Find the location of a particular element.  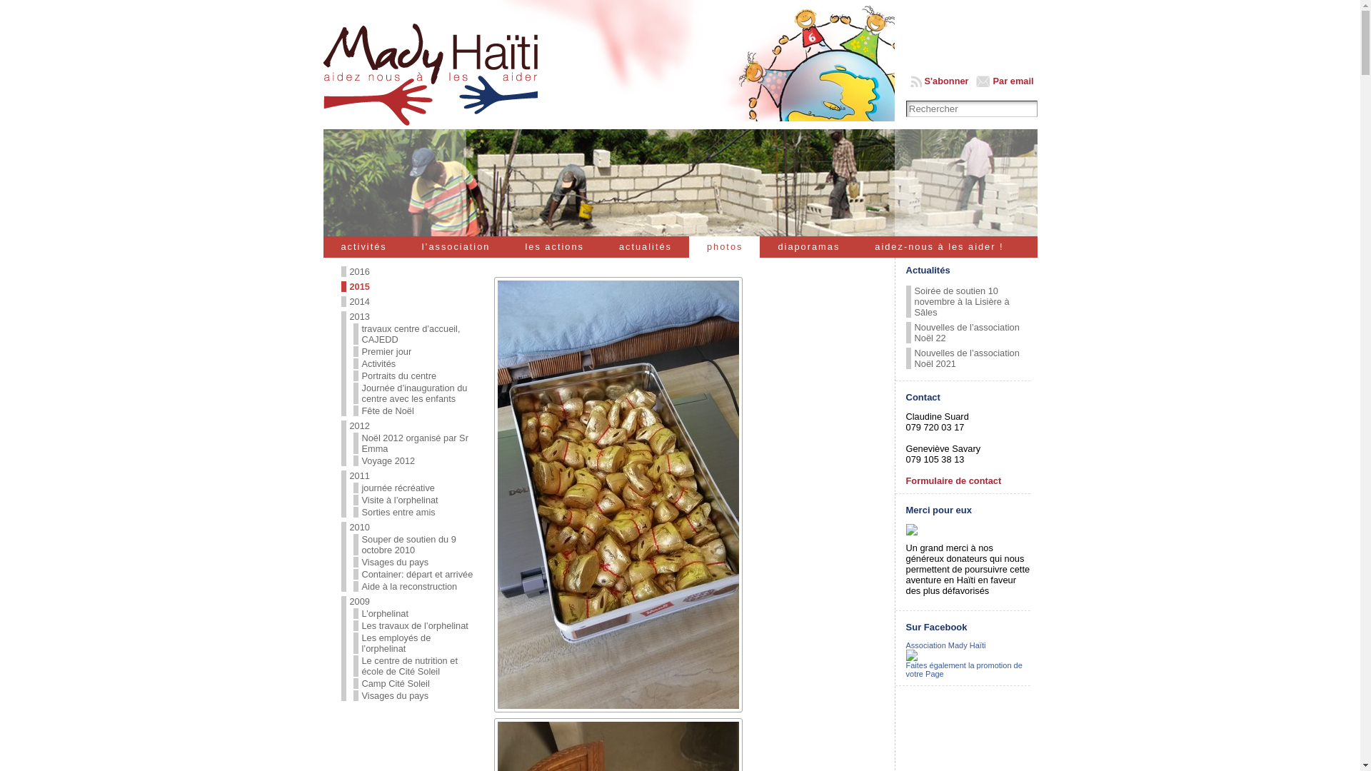

2010 is located at coordinates (360, 527).